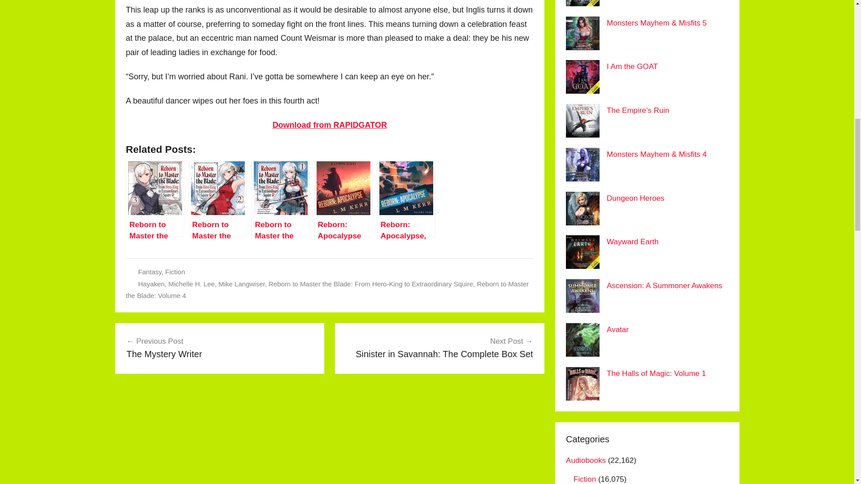 The image size is (861, 484). Describe the element at coordinates (175, 272) in the screenshot. I see `Fantasy` at that location.